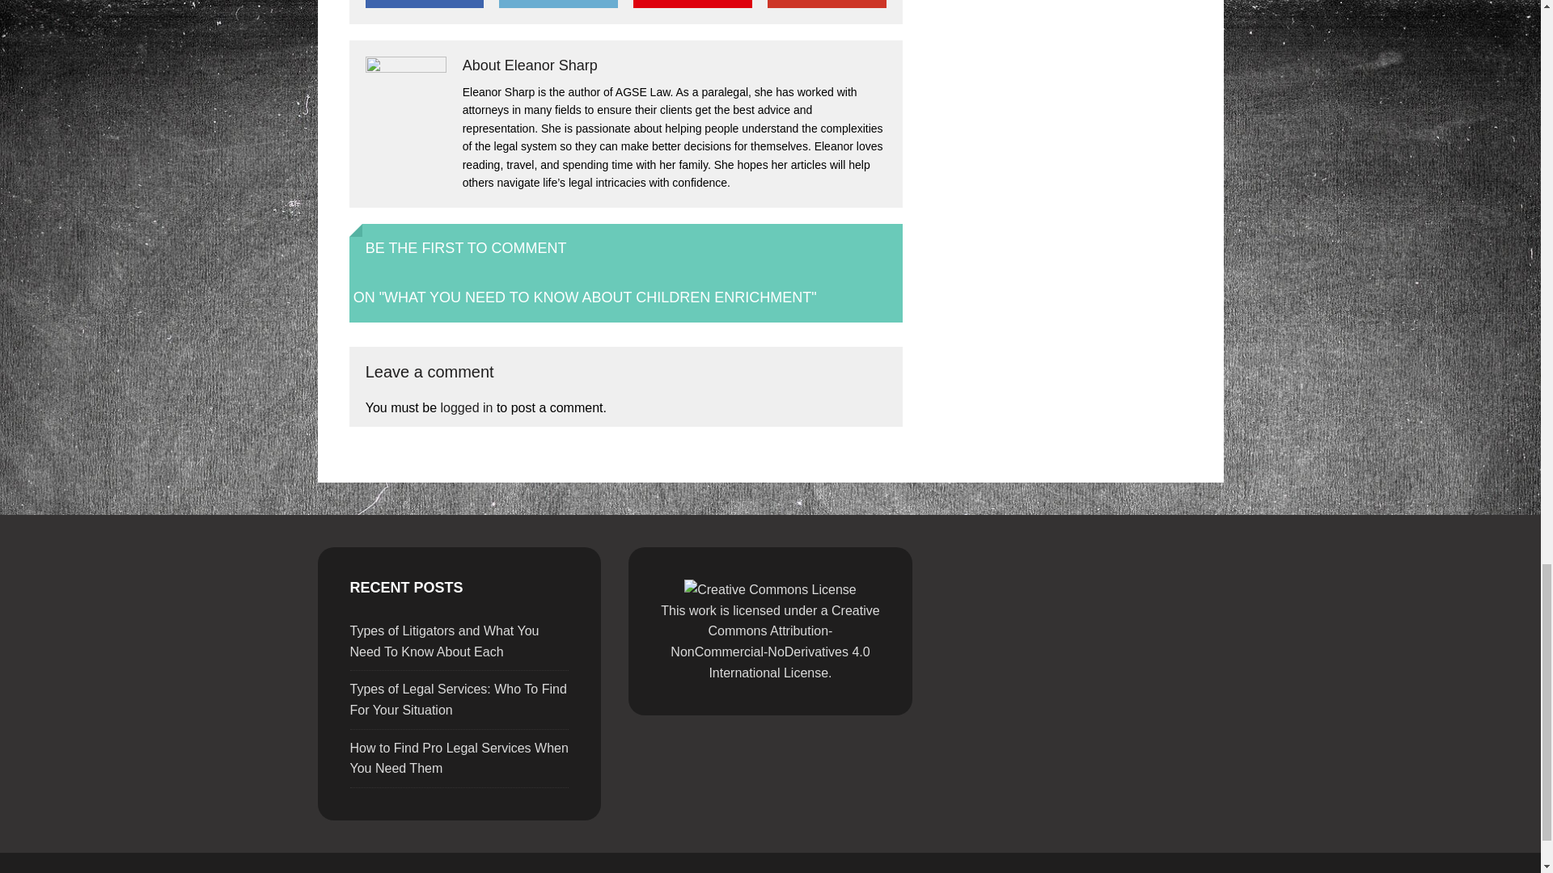  I want to click on SHARE, so click(826, 3).